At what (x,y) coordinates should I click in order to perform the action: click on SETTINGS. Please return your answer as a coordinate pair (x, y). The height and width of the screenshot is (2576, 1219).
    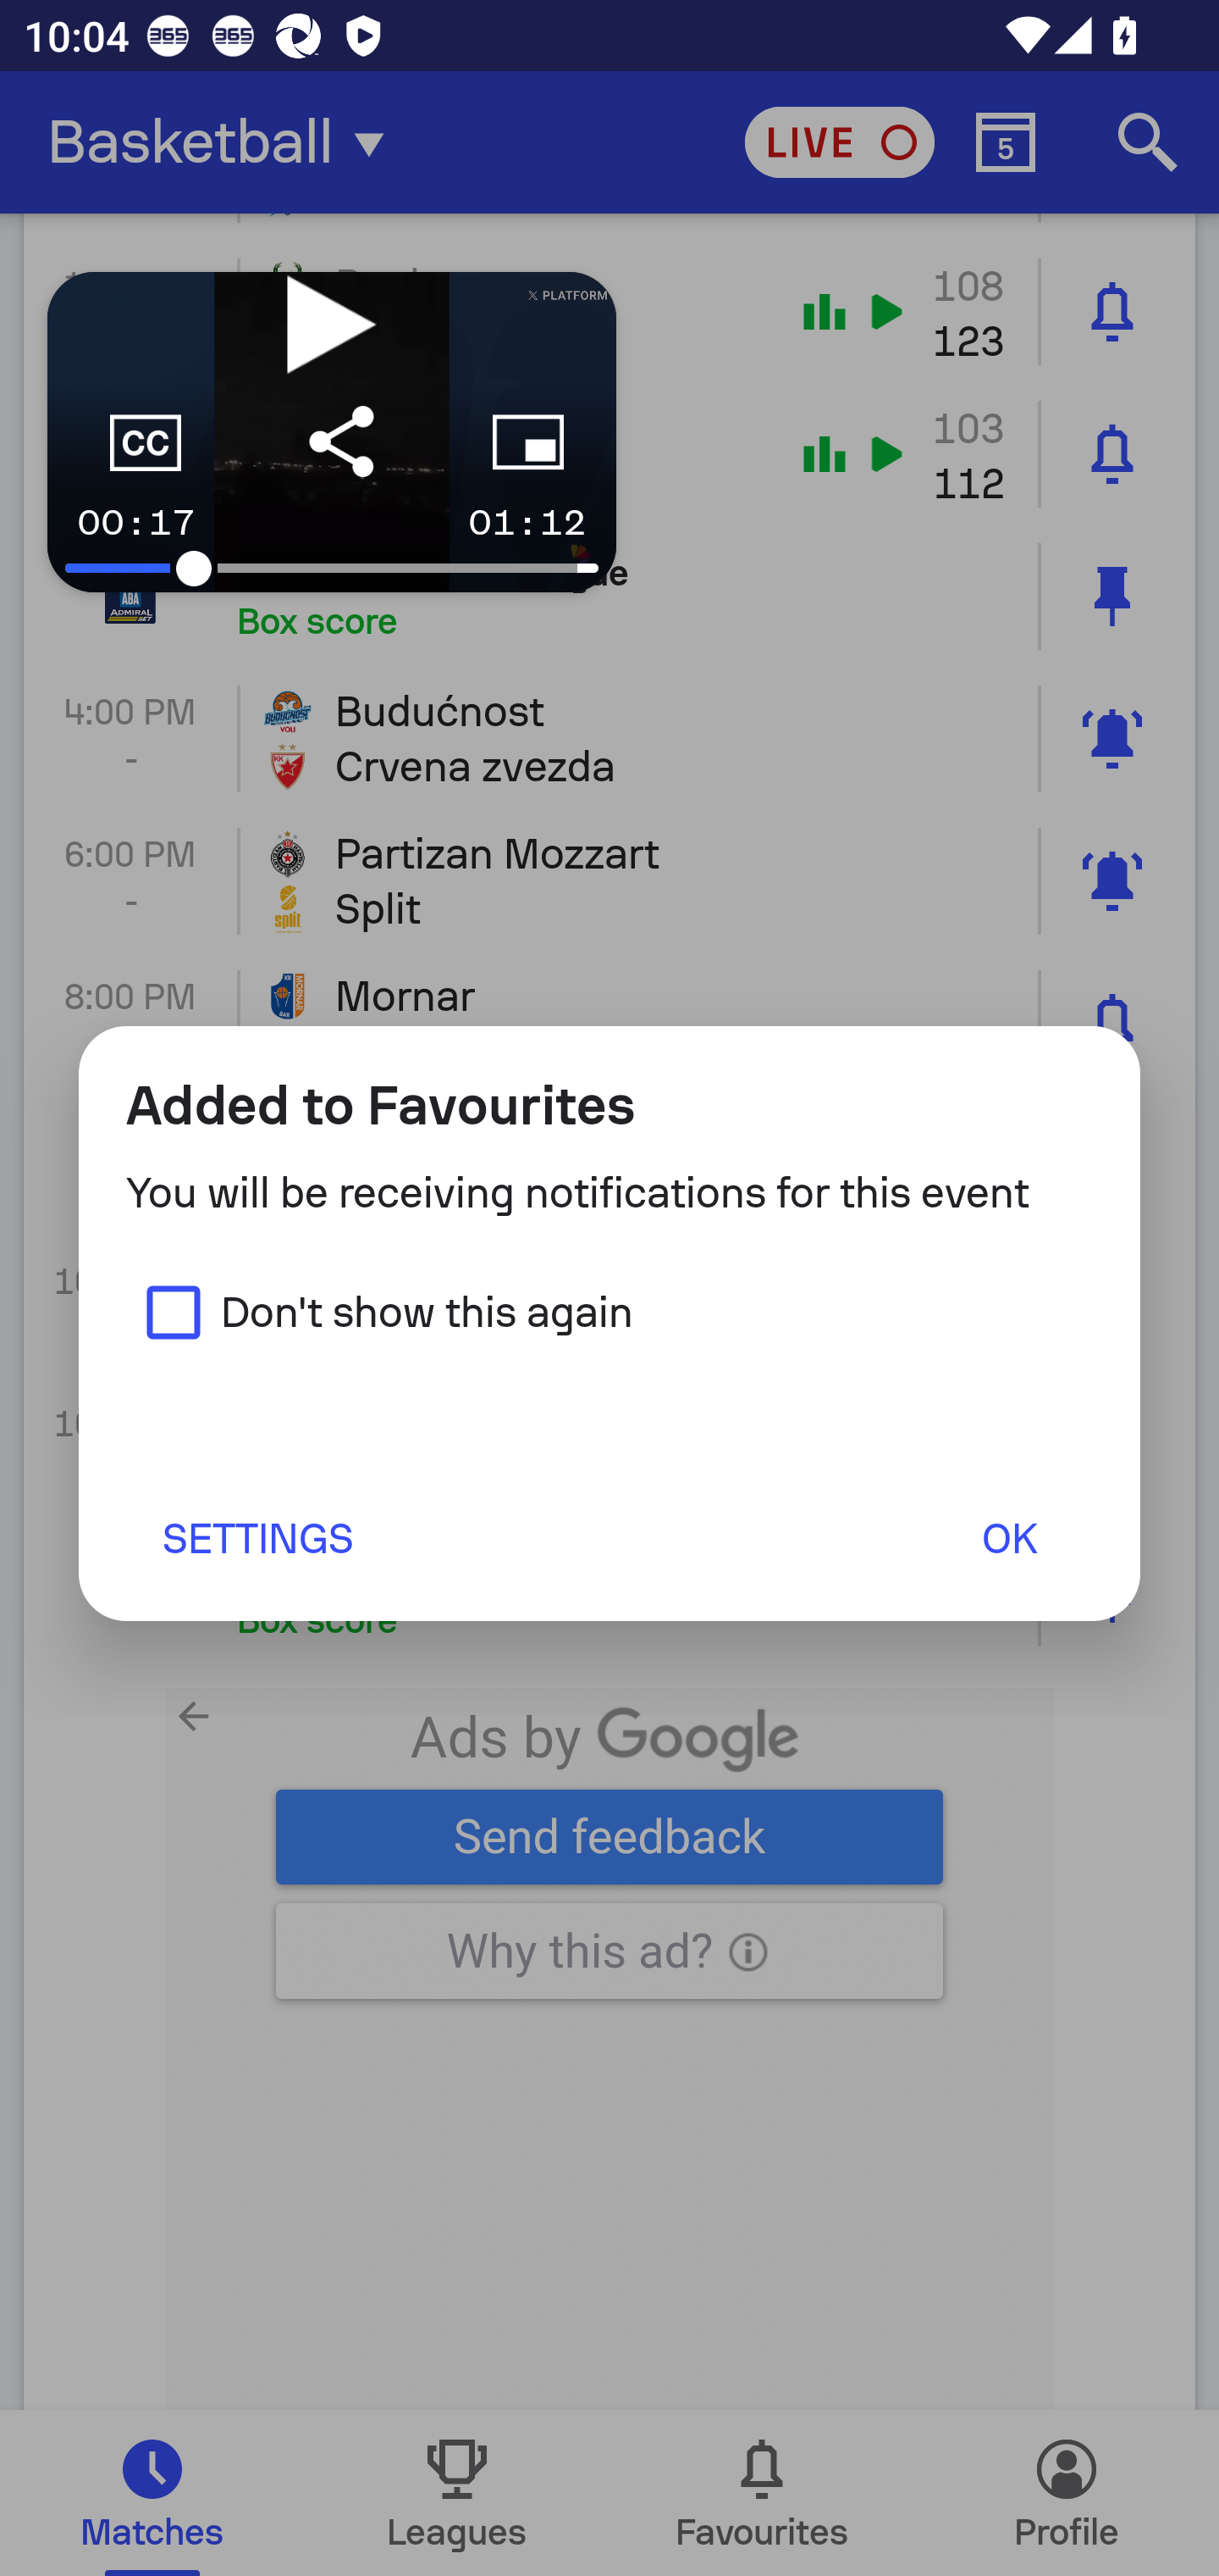
    Looking at the image, I should click on (256, 1537).